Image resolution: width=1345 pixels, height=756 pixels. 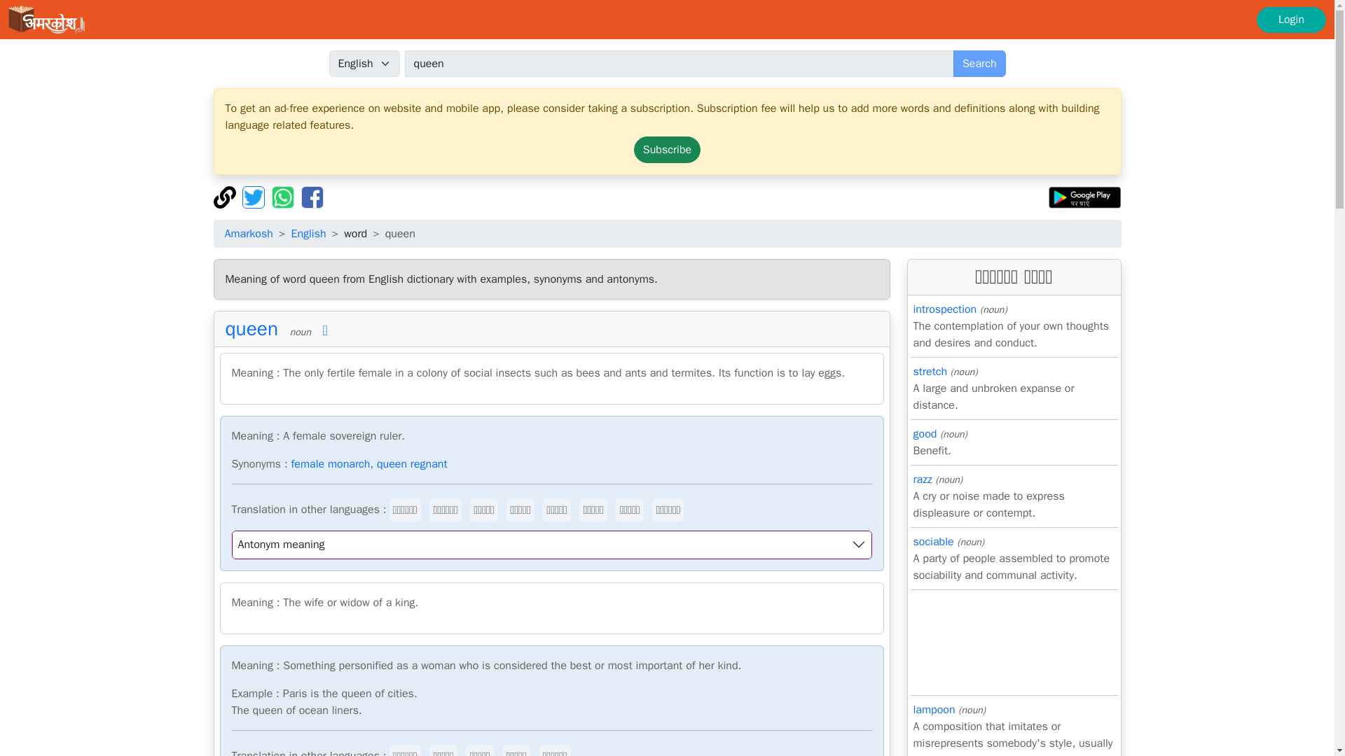 What do you see at coordinates (308, 234) in the screenshot?
I see `English` at bounding box center [308, 234].